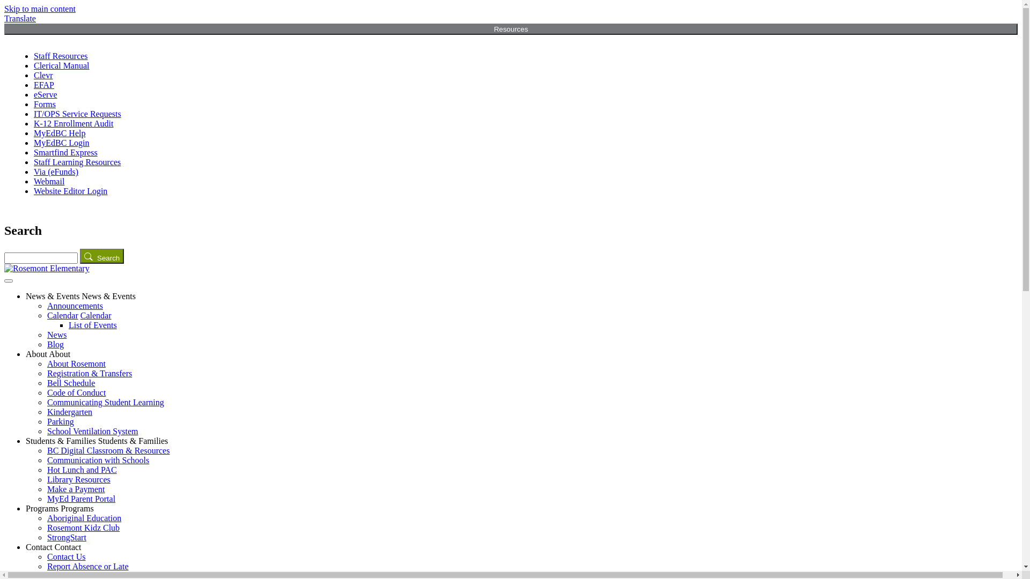  I want to click on Smartfind Express, so click(65, 152).